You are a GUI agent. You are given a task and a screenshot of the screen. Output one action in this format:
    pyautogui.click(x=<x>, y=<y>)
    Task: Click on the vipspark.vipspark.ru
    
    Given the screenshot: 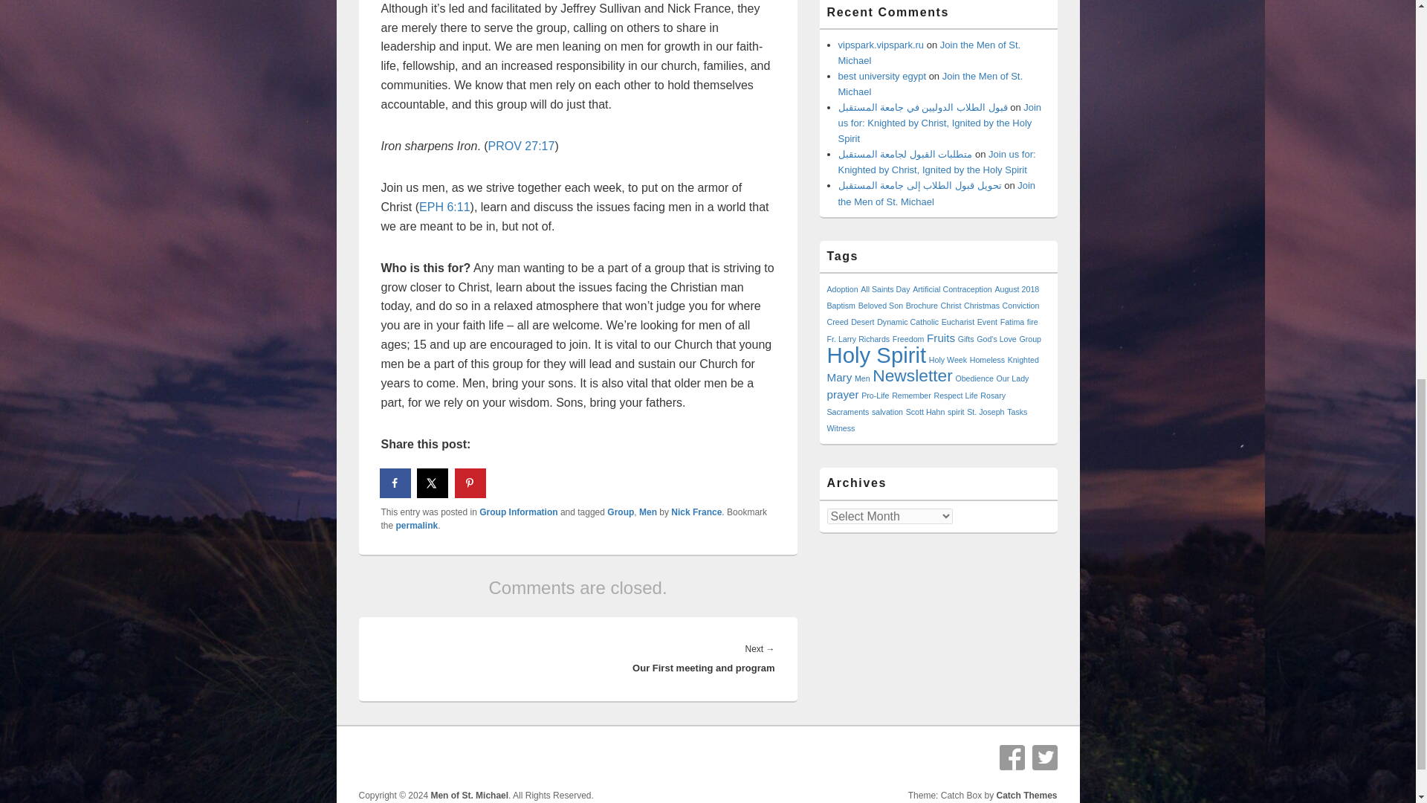 What is the action you would take?
    pyautogui.click(x=881, y=45)
    